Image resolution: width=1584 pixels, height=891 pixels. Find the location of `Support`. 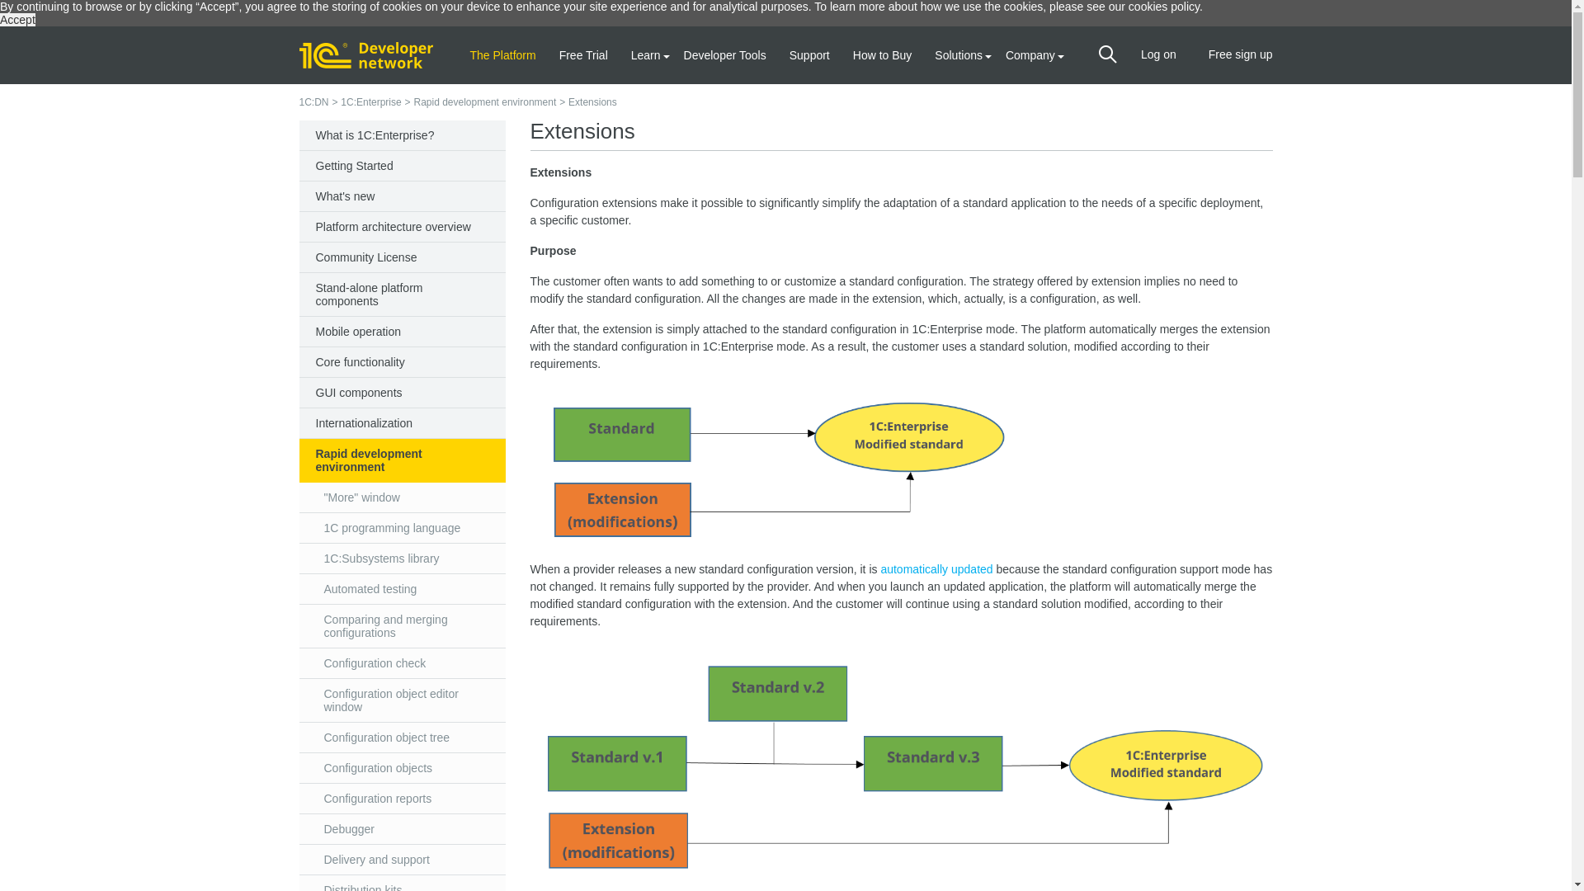

Support is located at coordinates (809, 54).